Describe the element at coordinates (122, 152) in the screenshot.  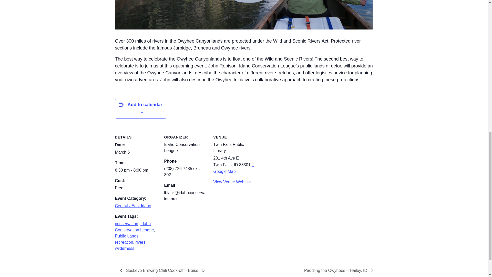
I see `2024-03-06` at that location.